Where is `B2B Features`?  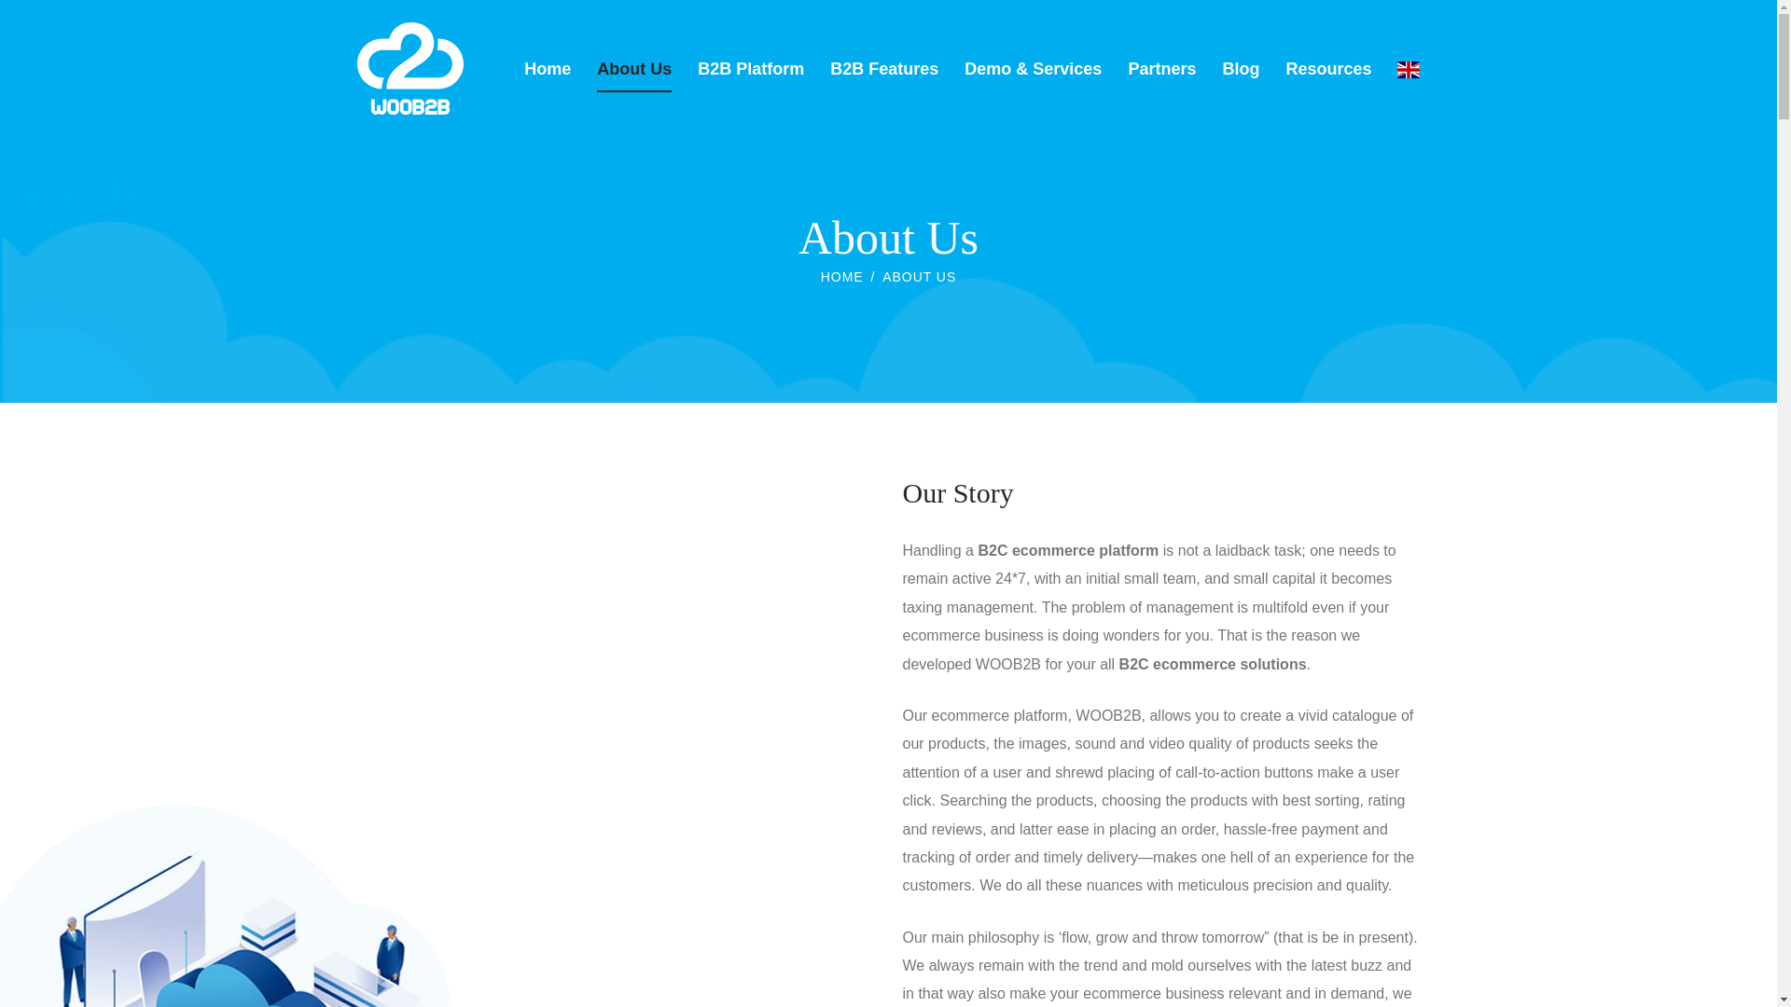
B2B Features is located at coordinates (884, 67).